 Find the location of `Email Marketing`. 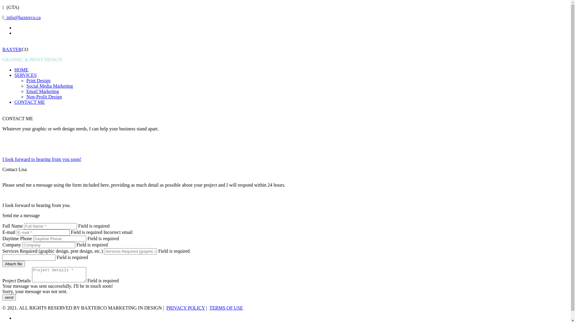

Email Marketing is located at coordinates (43, 92).